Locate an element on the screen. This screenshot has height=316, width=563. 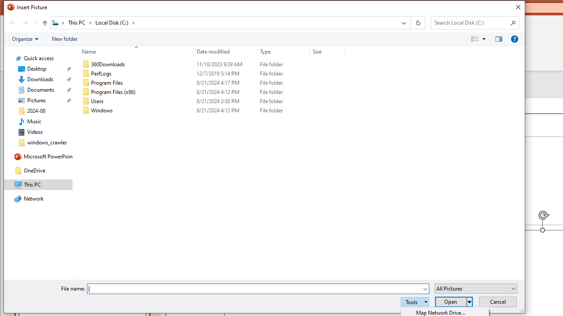
All locations is located at coordinates (59, 22).